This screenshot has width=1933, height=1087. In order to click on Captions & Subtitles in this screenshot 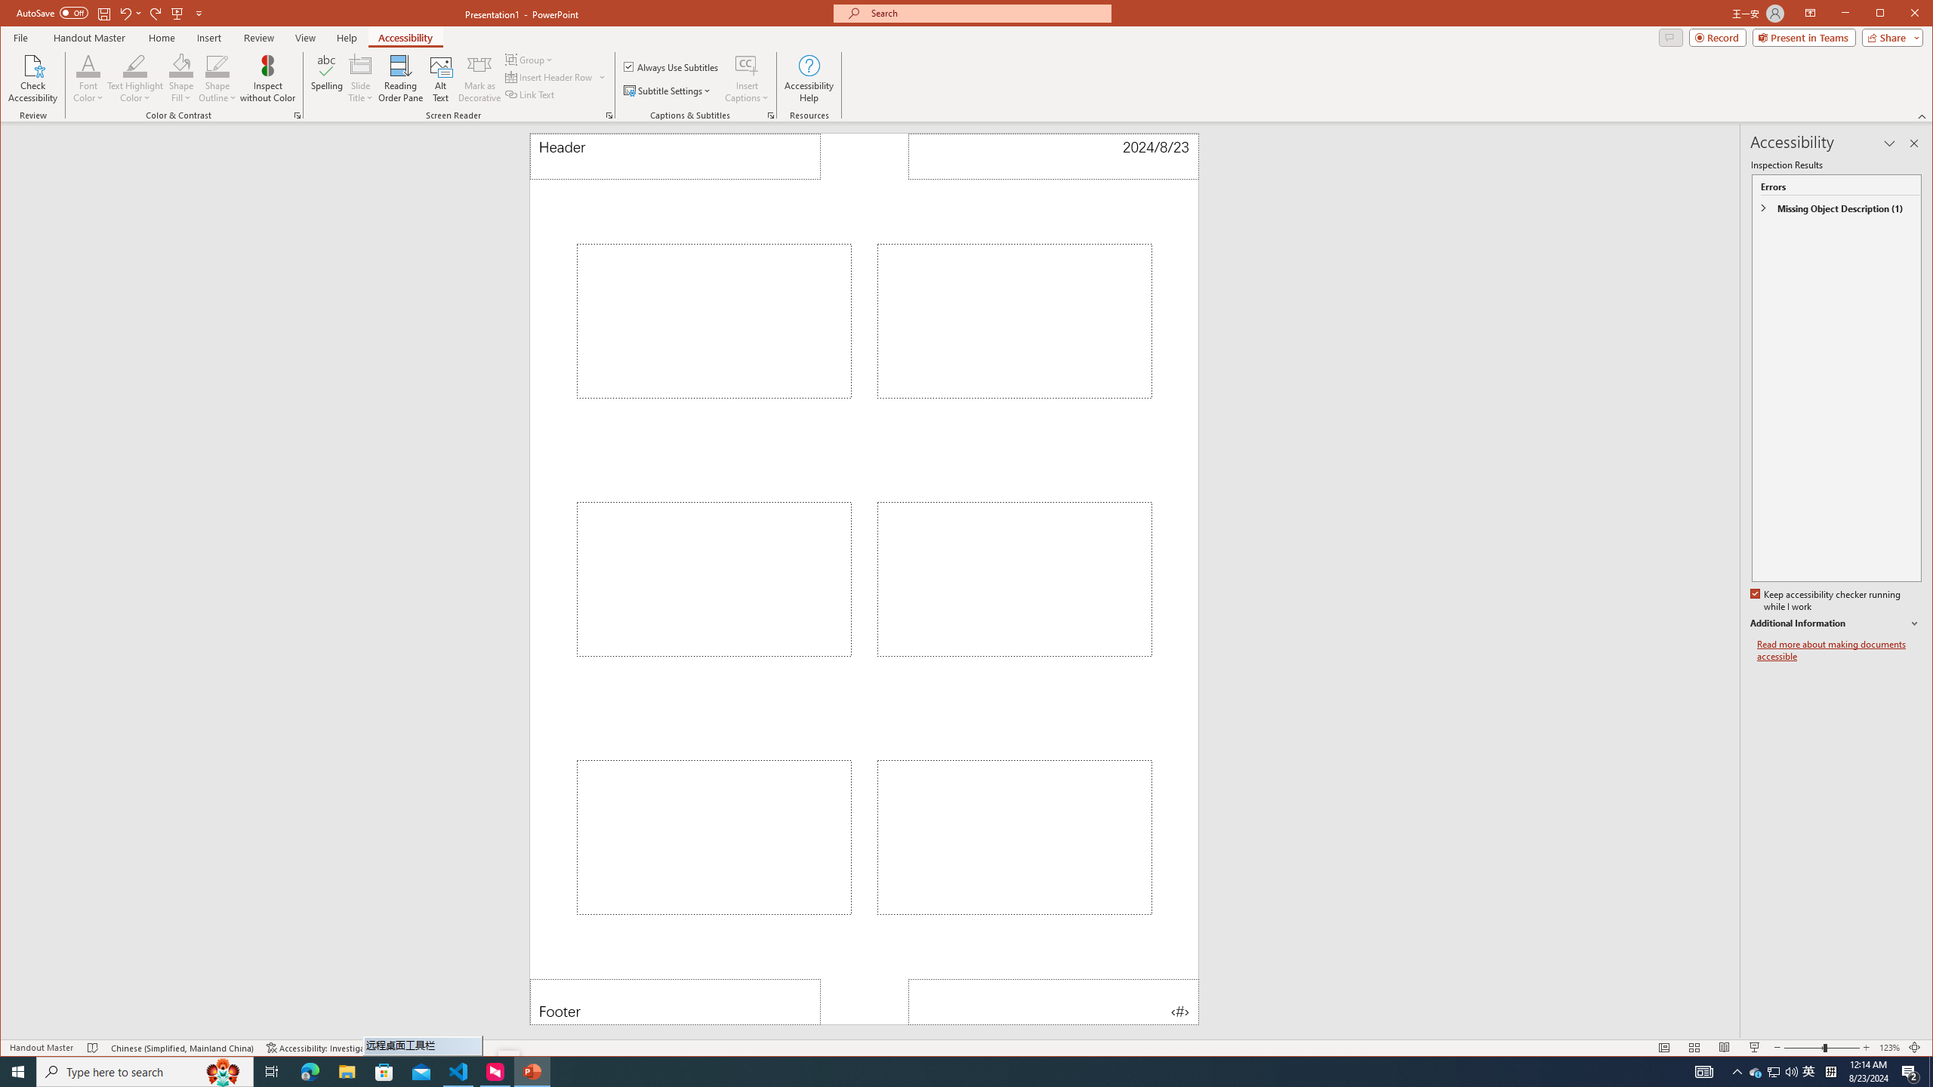, I will do `click(771, 115)`.